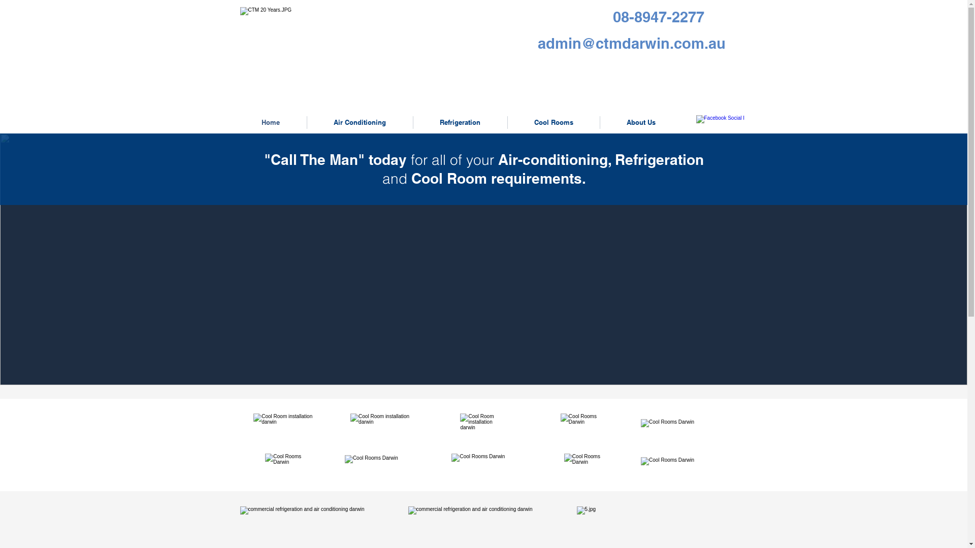  Describe the element at coordinates (631, 44) in the screenshot. I see `admin@ctmdarwin.com.au` at that location.